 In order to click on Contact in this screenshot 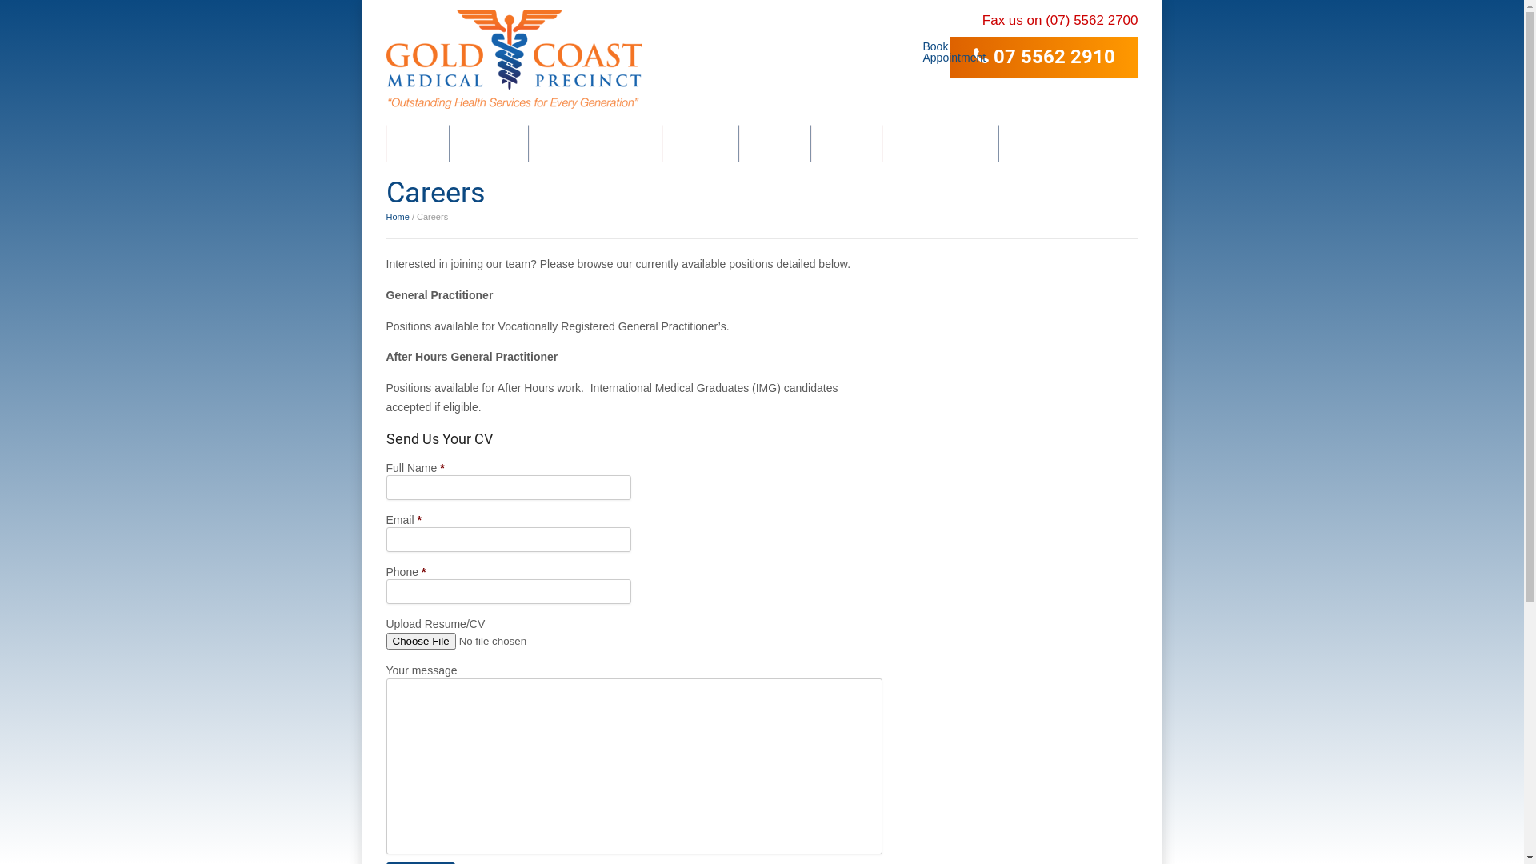, I will do `click(846, 143)`.